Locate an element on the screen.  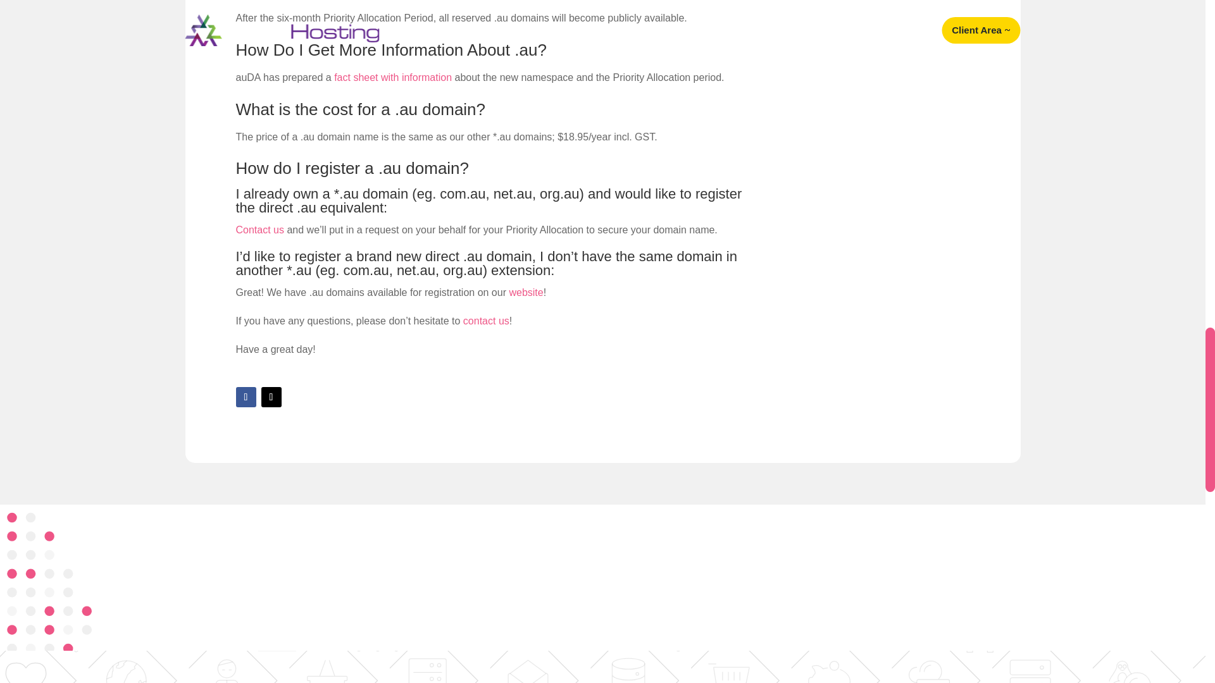
Follow on Facebook is located at coordinates (246, 397).